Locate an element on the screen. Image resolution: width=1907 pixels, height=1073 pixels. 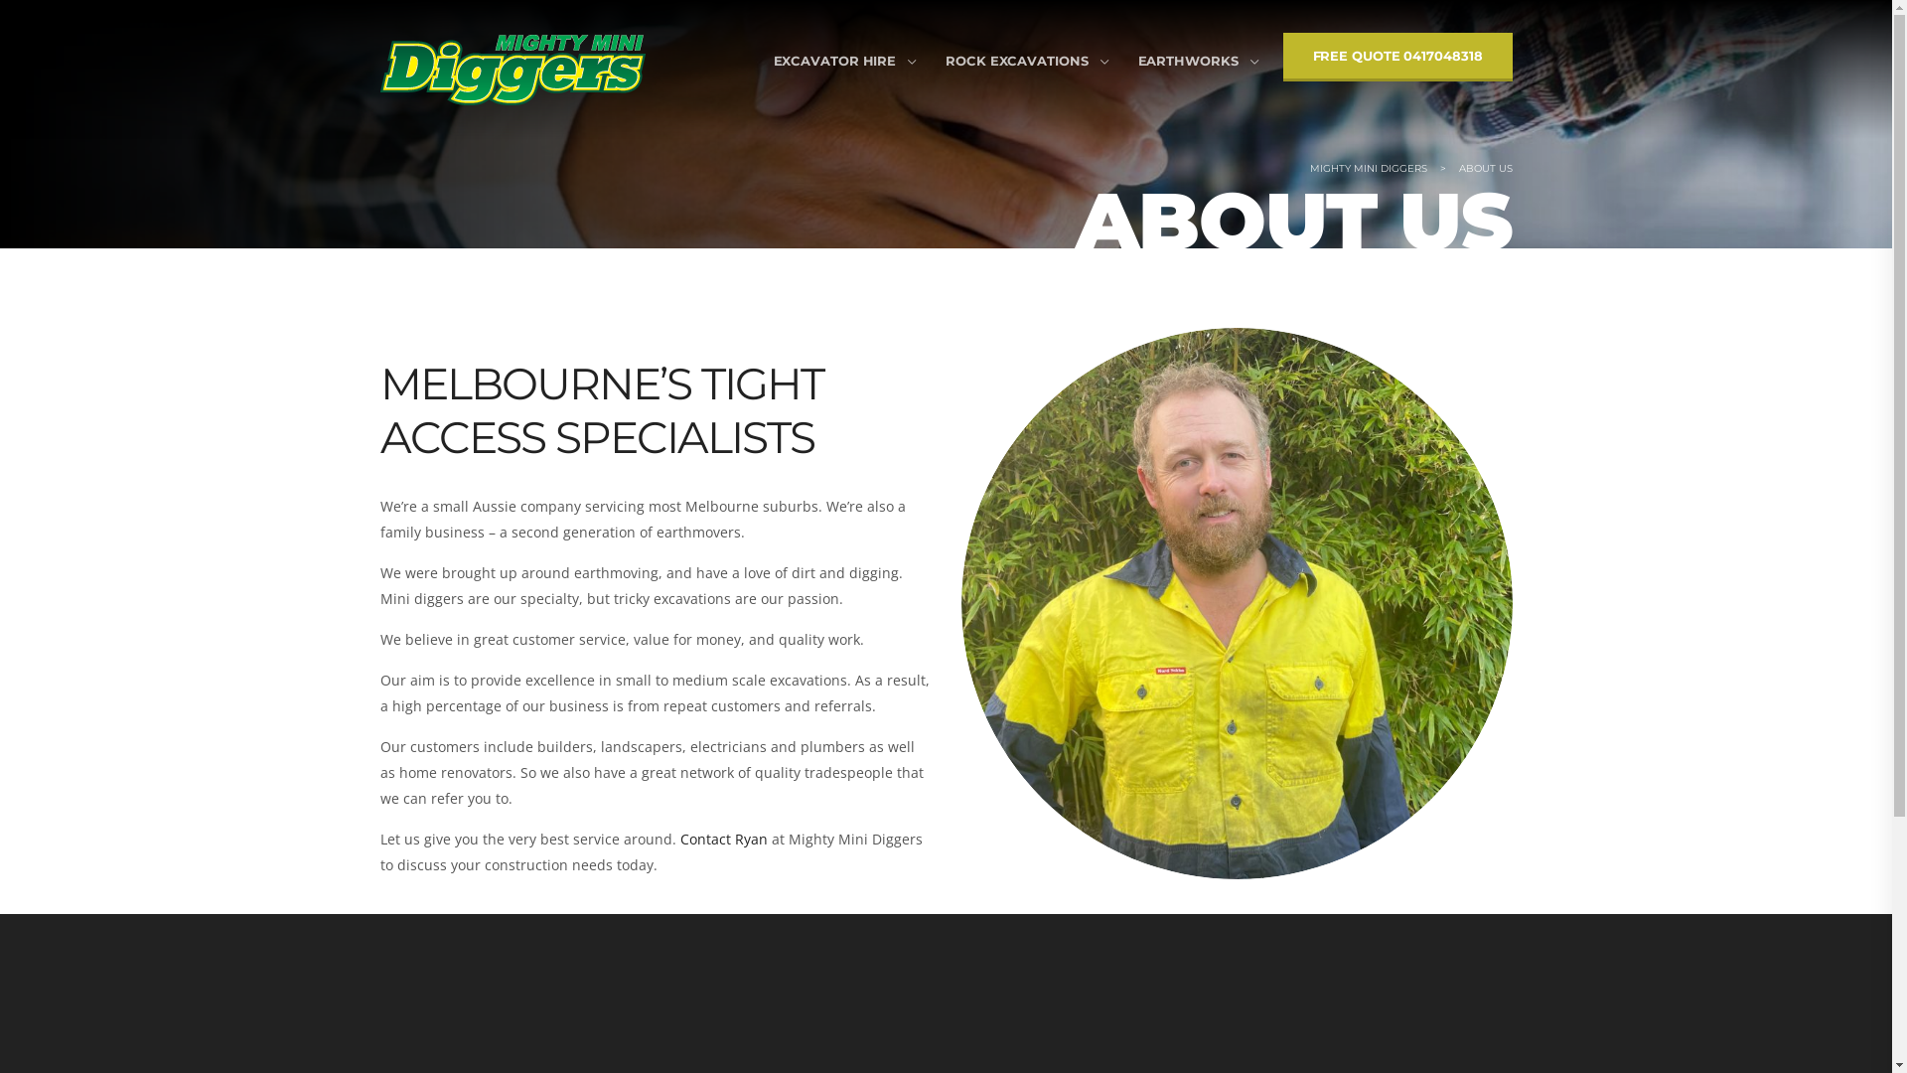
MIGHTY MINI DIGGERS is located at coordinates (1368, 169).